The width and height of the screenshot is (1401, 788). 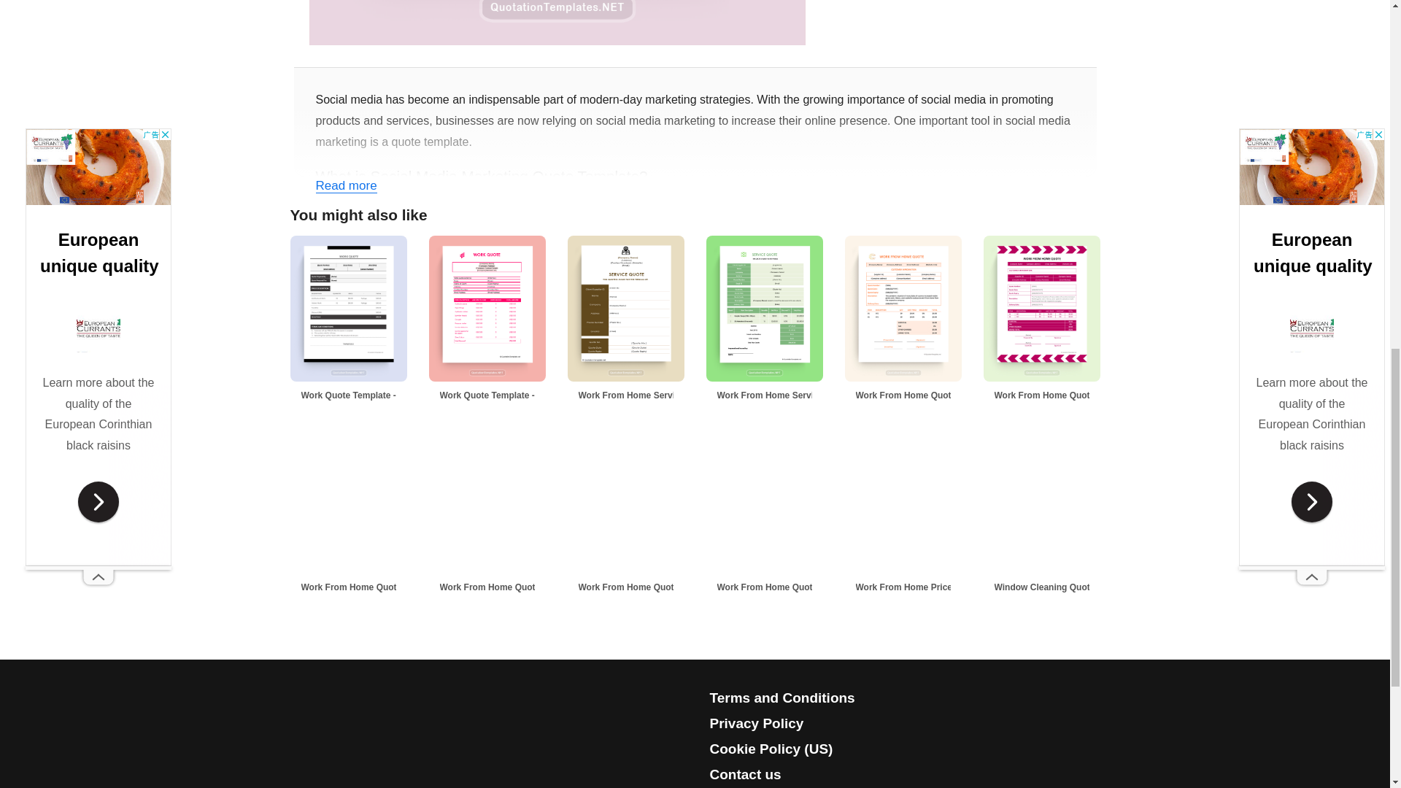 I want to click on Work From Home Quote Template - GRN - 220915, so click(x=652, y=587).